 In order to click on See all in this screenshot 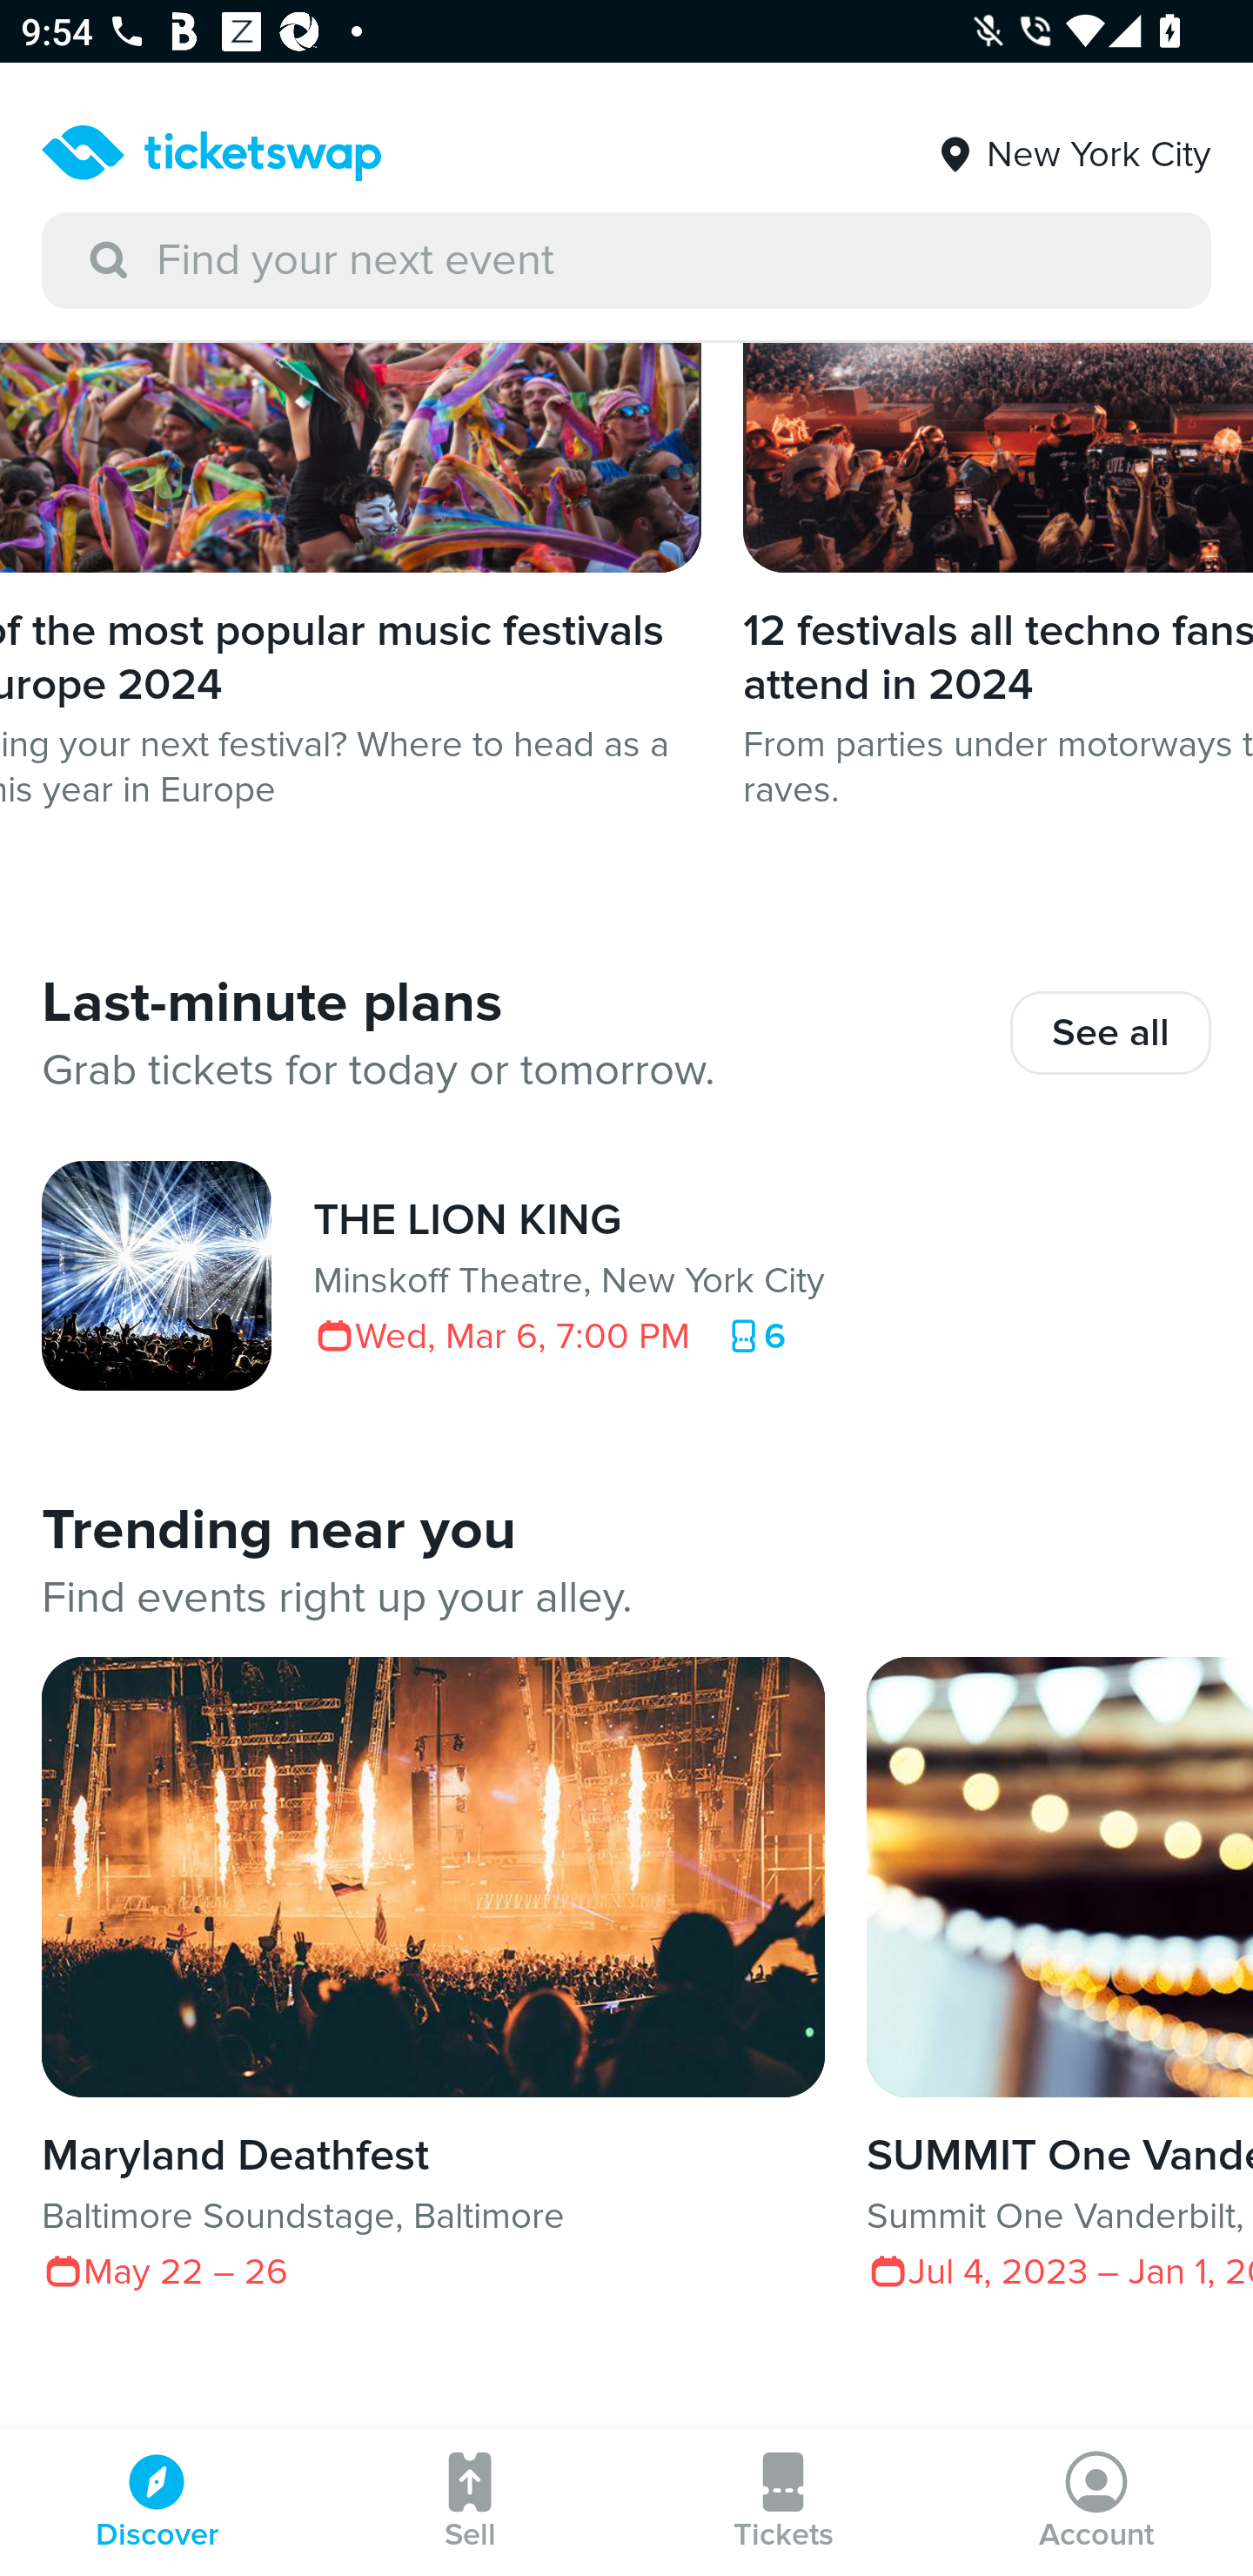, I will do `click(1110, 1032)`.